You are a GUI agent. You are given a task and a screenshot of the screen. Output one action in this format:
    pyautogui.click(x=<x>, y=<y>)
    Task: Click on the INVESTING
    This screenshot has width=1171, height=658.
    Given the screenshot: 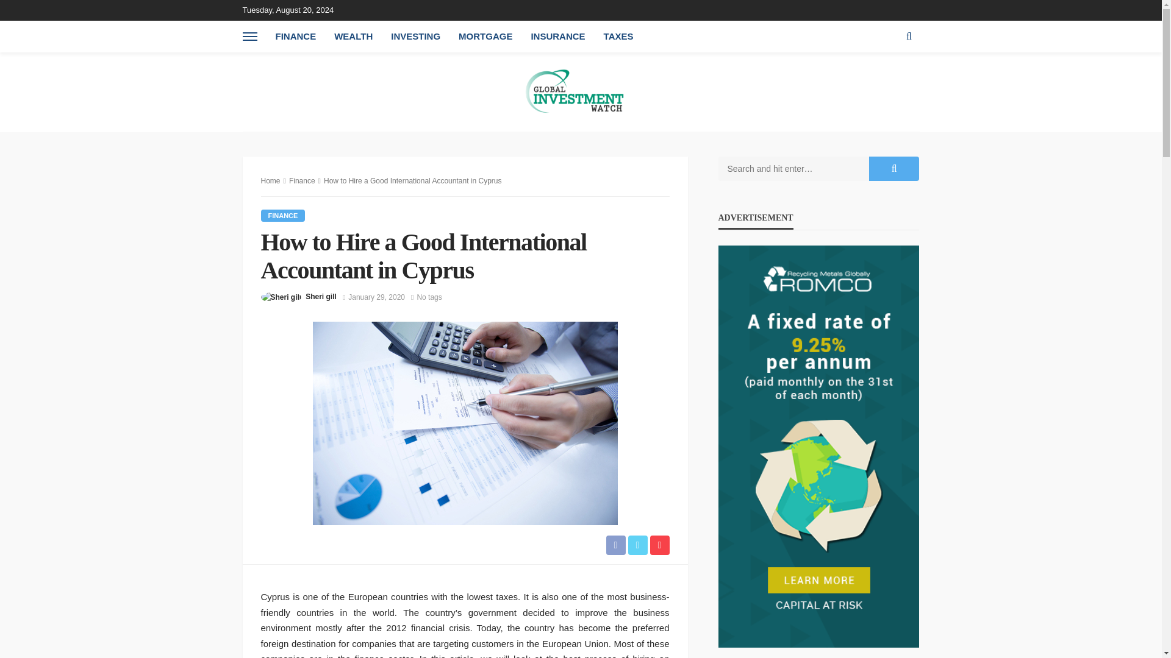 What is the action you would take?
    pyautogui.click(x=415, y=37)
    